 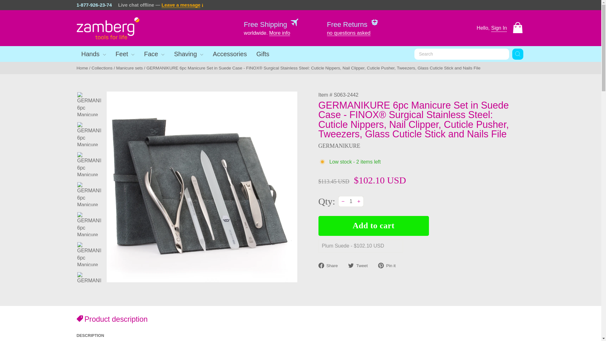 I want to click on Tweet on Twitter, so click(x=360, y=266).